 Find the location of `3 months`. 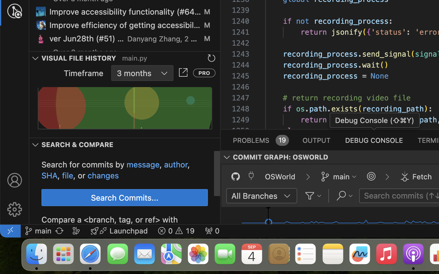

3 months is located at coordinates (134, 73).